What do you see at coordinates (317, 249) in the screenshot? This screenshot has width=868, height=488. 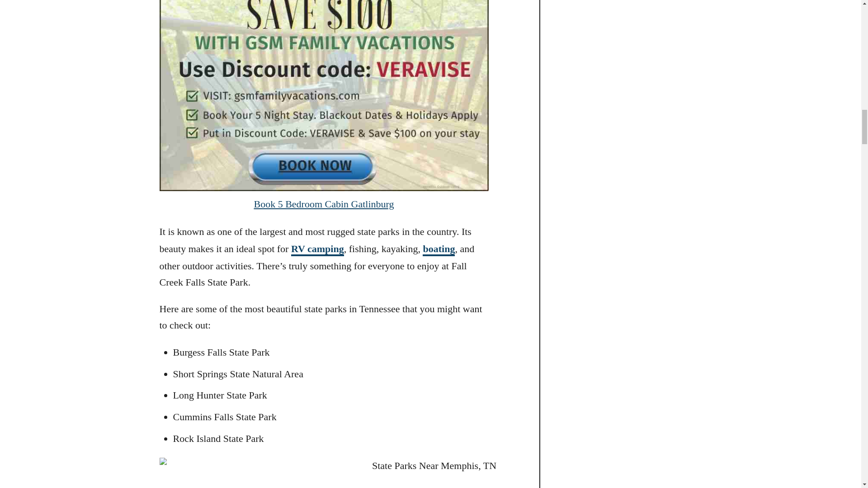 I see `RV camping` at bounding box center [317, 249].